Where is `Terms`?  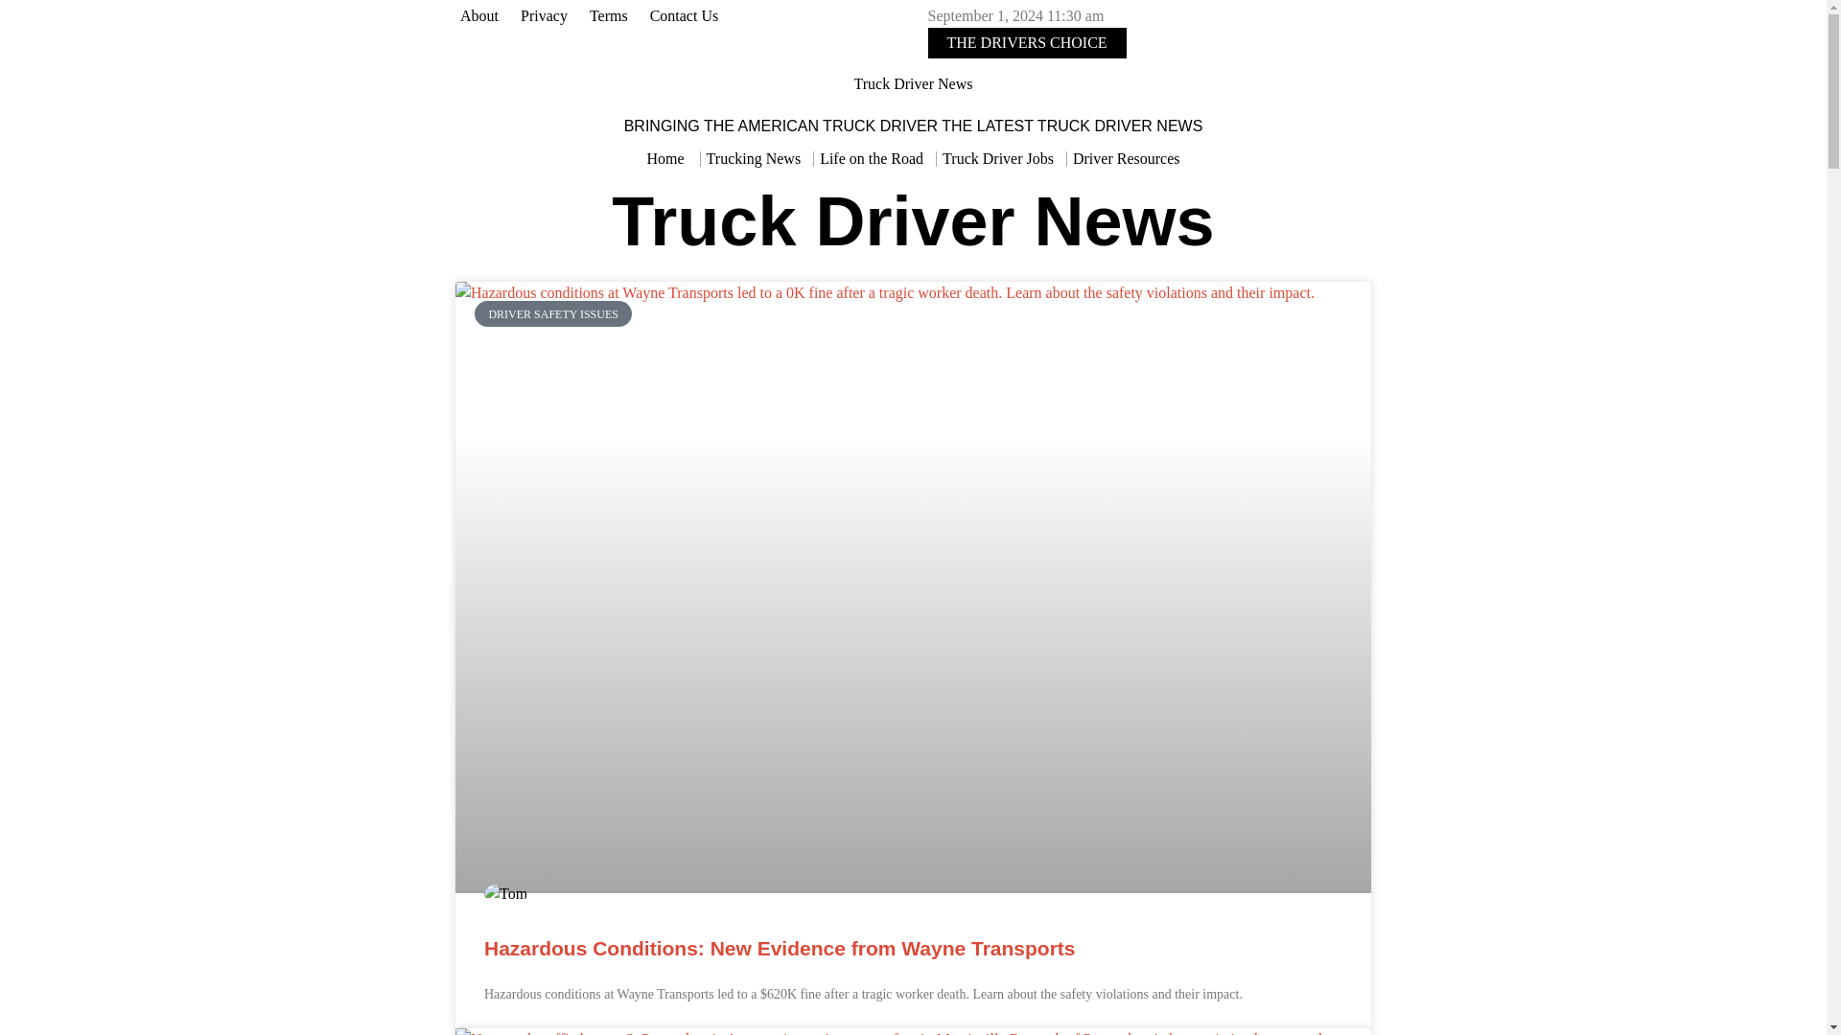 Terms is located at coordinates (610, 16).